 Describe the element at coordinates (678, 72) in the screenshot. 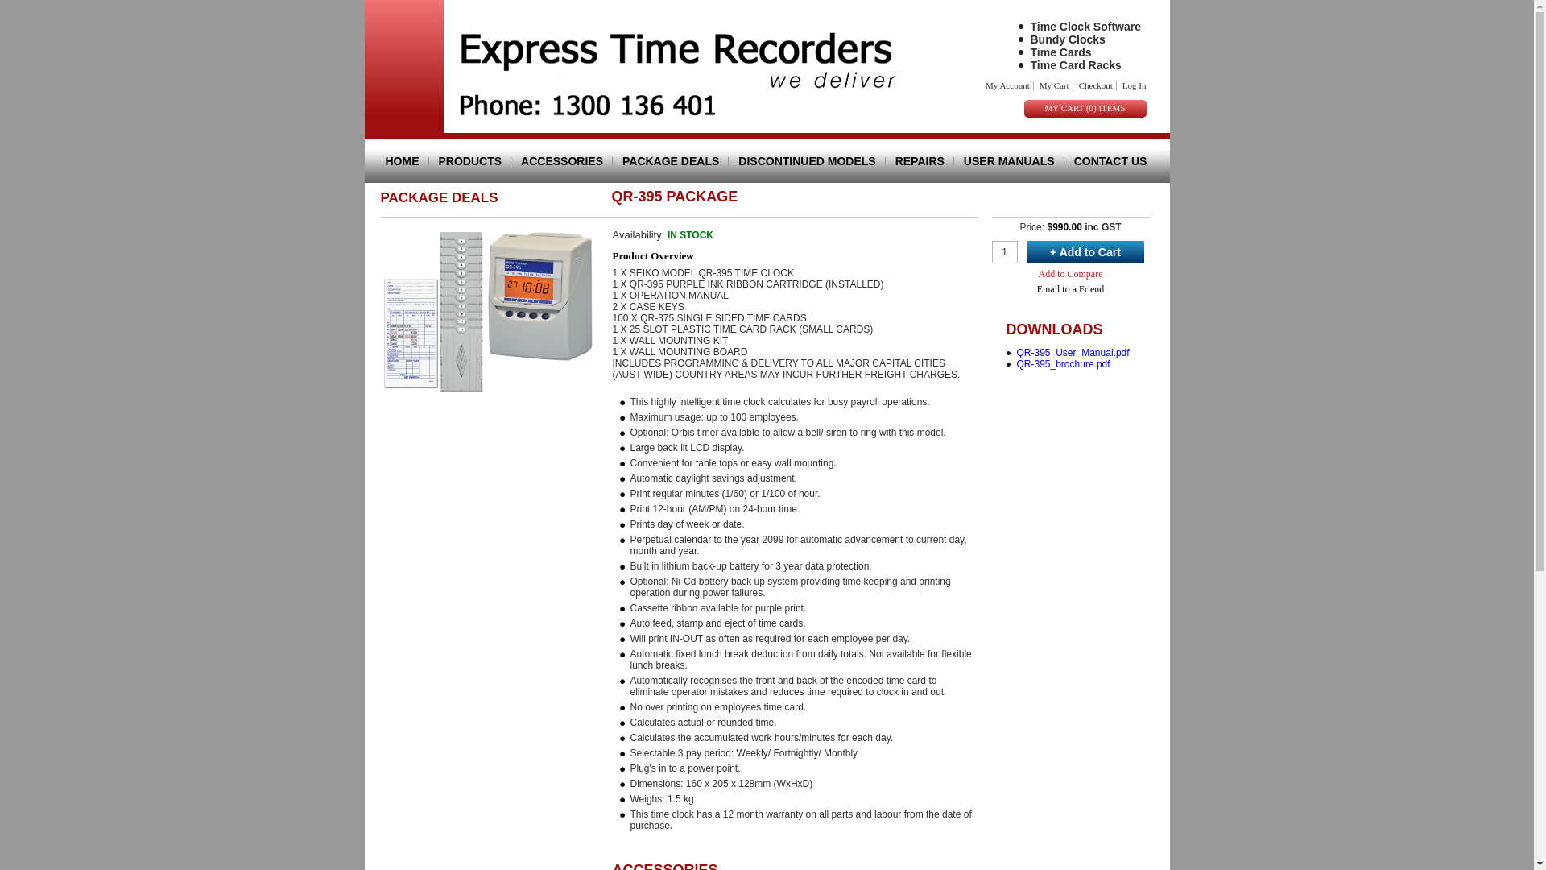

I see `Express Time Recorders` at that location.